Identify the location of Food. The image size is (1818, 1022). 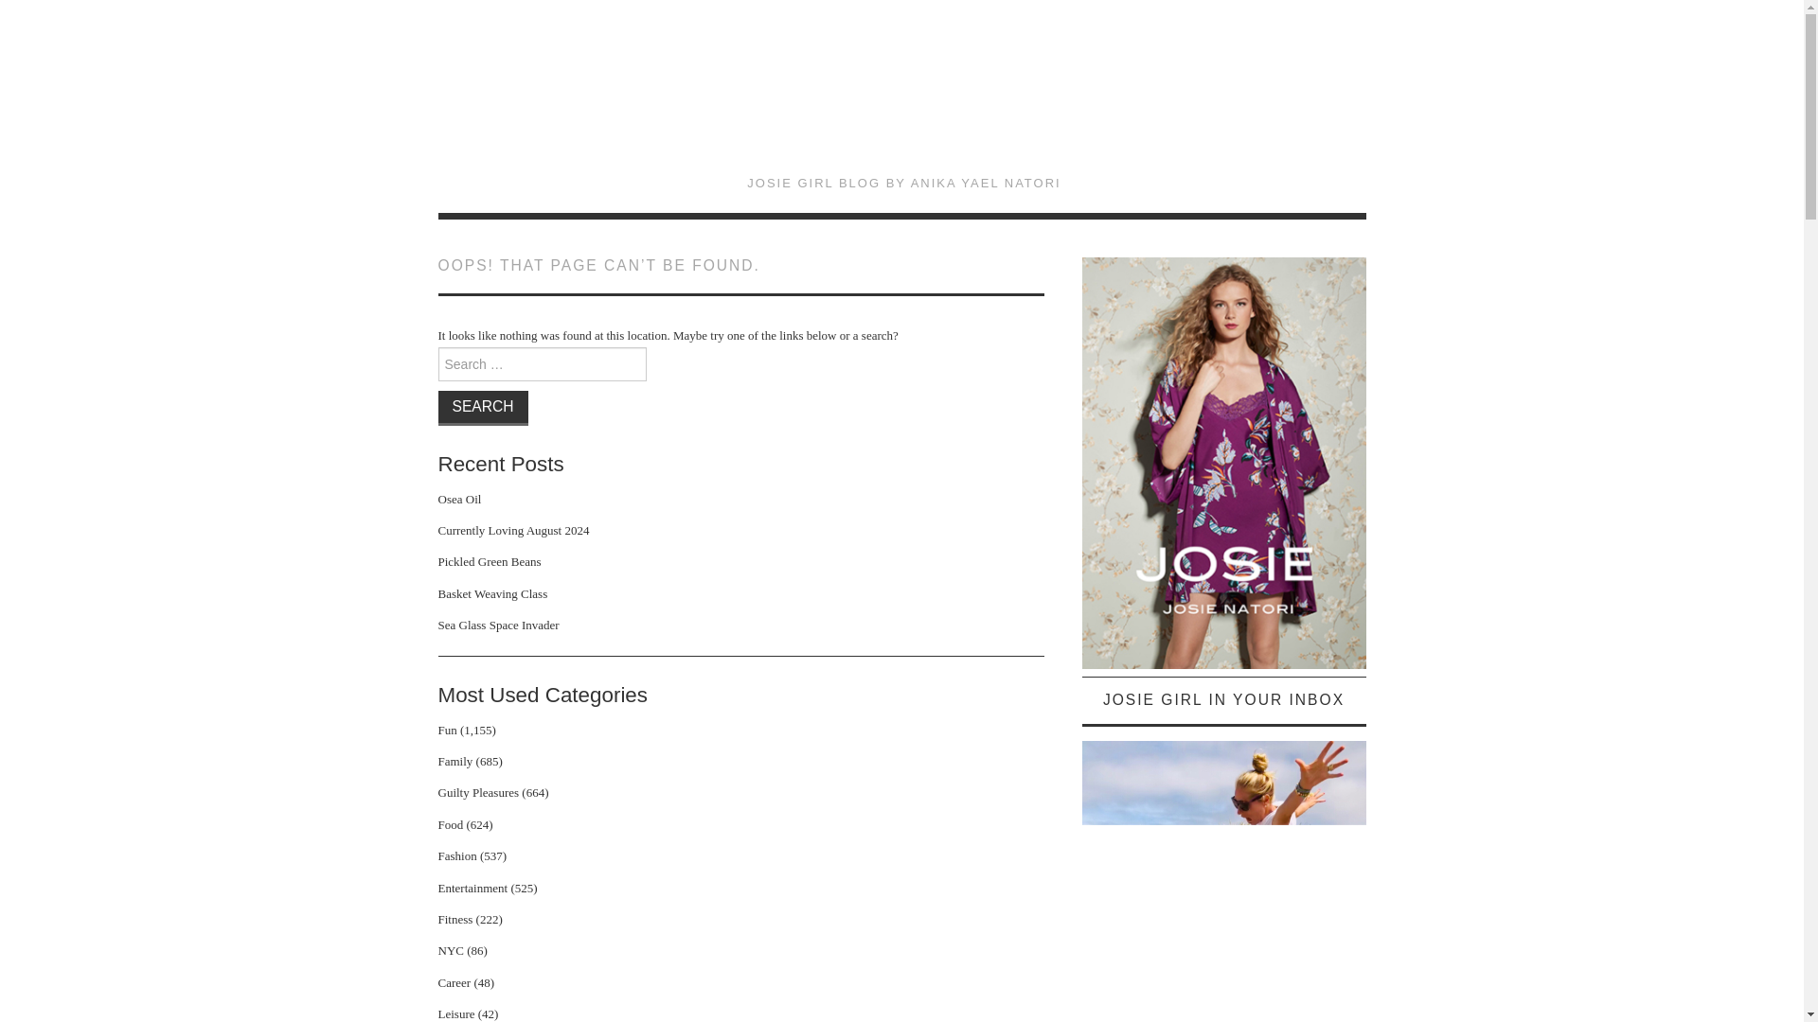
(451, 825).